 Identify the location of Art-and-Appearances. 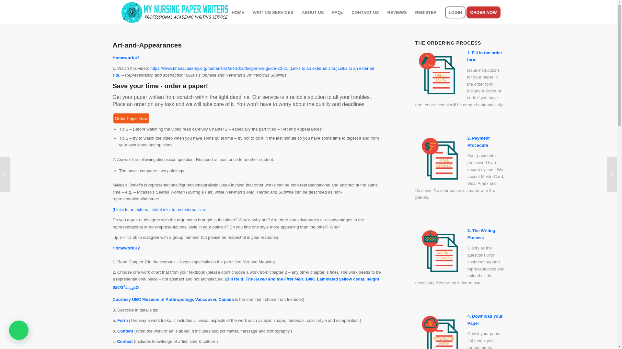
(147, 45).